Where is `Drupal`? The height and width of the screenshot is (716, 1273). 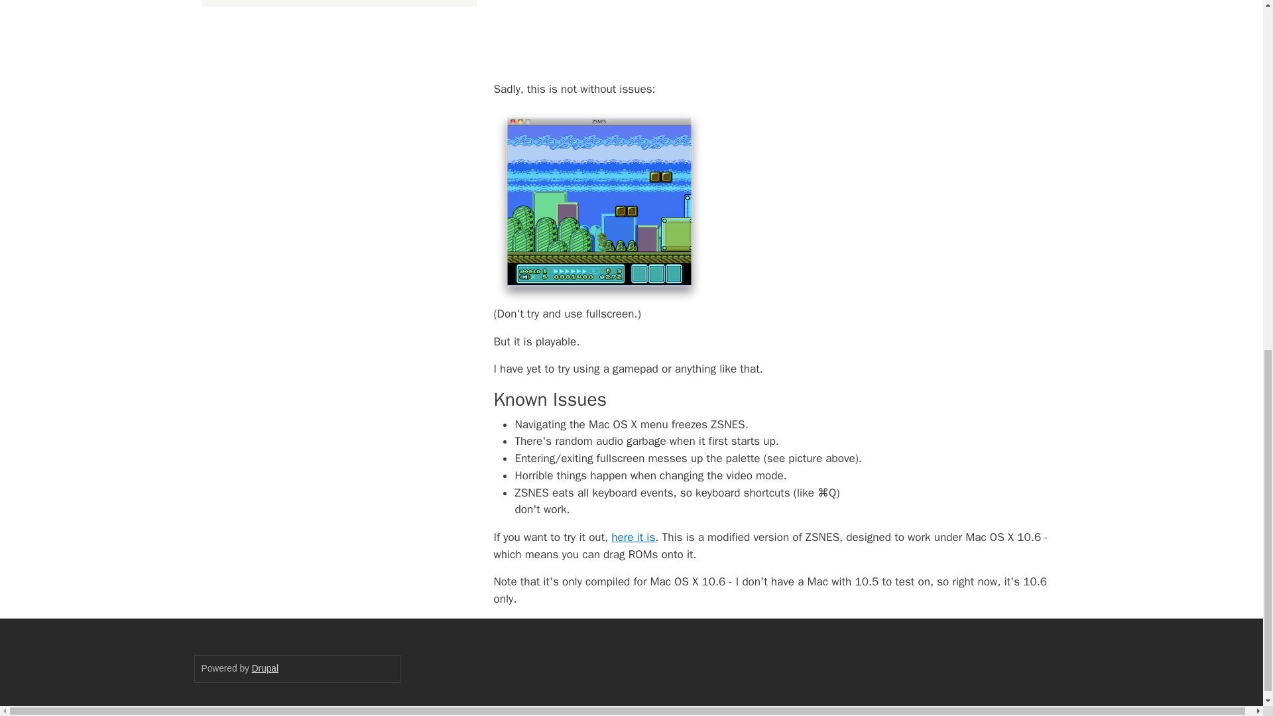 Drupal is located at coordinates (265, 668).